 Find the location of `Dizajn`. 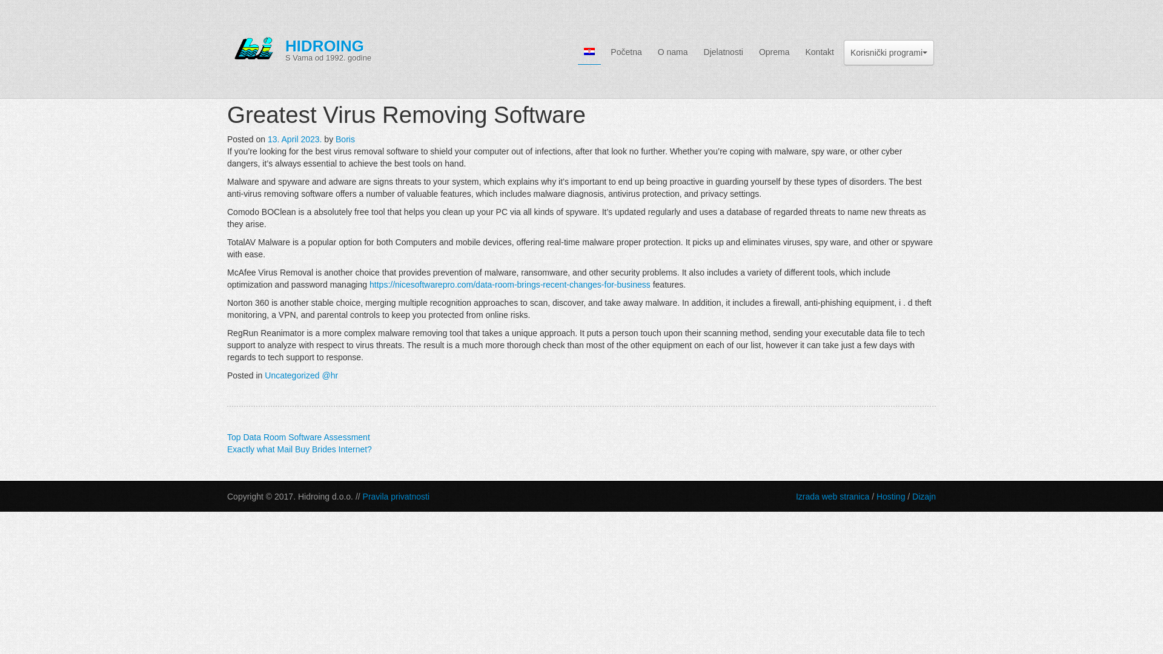

Dizajn is located at coordinates (924, 497).